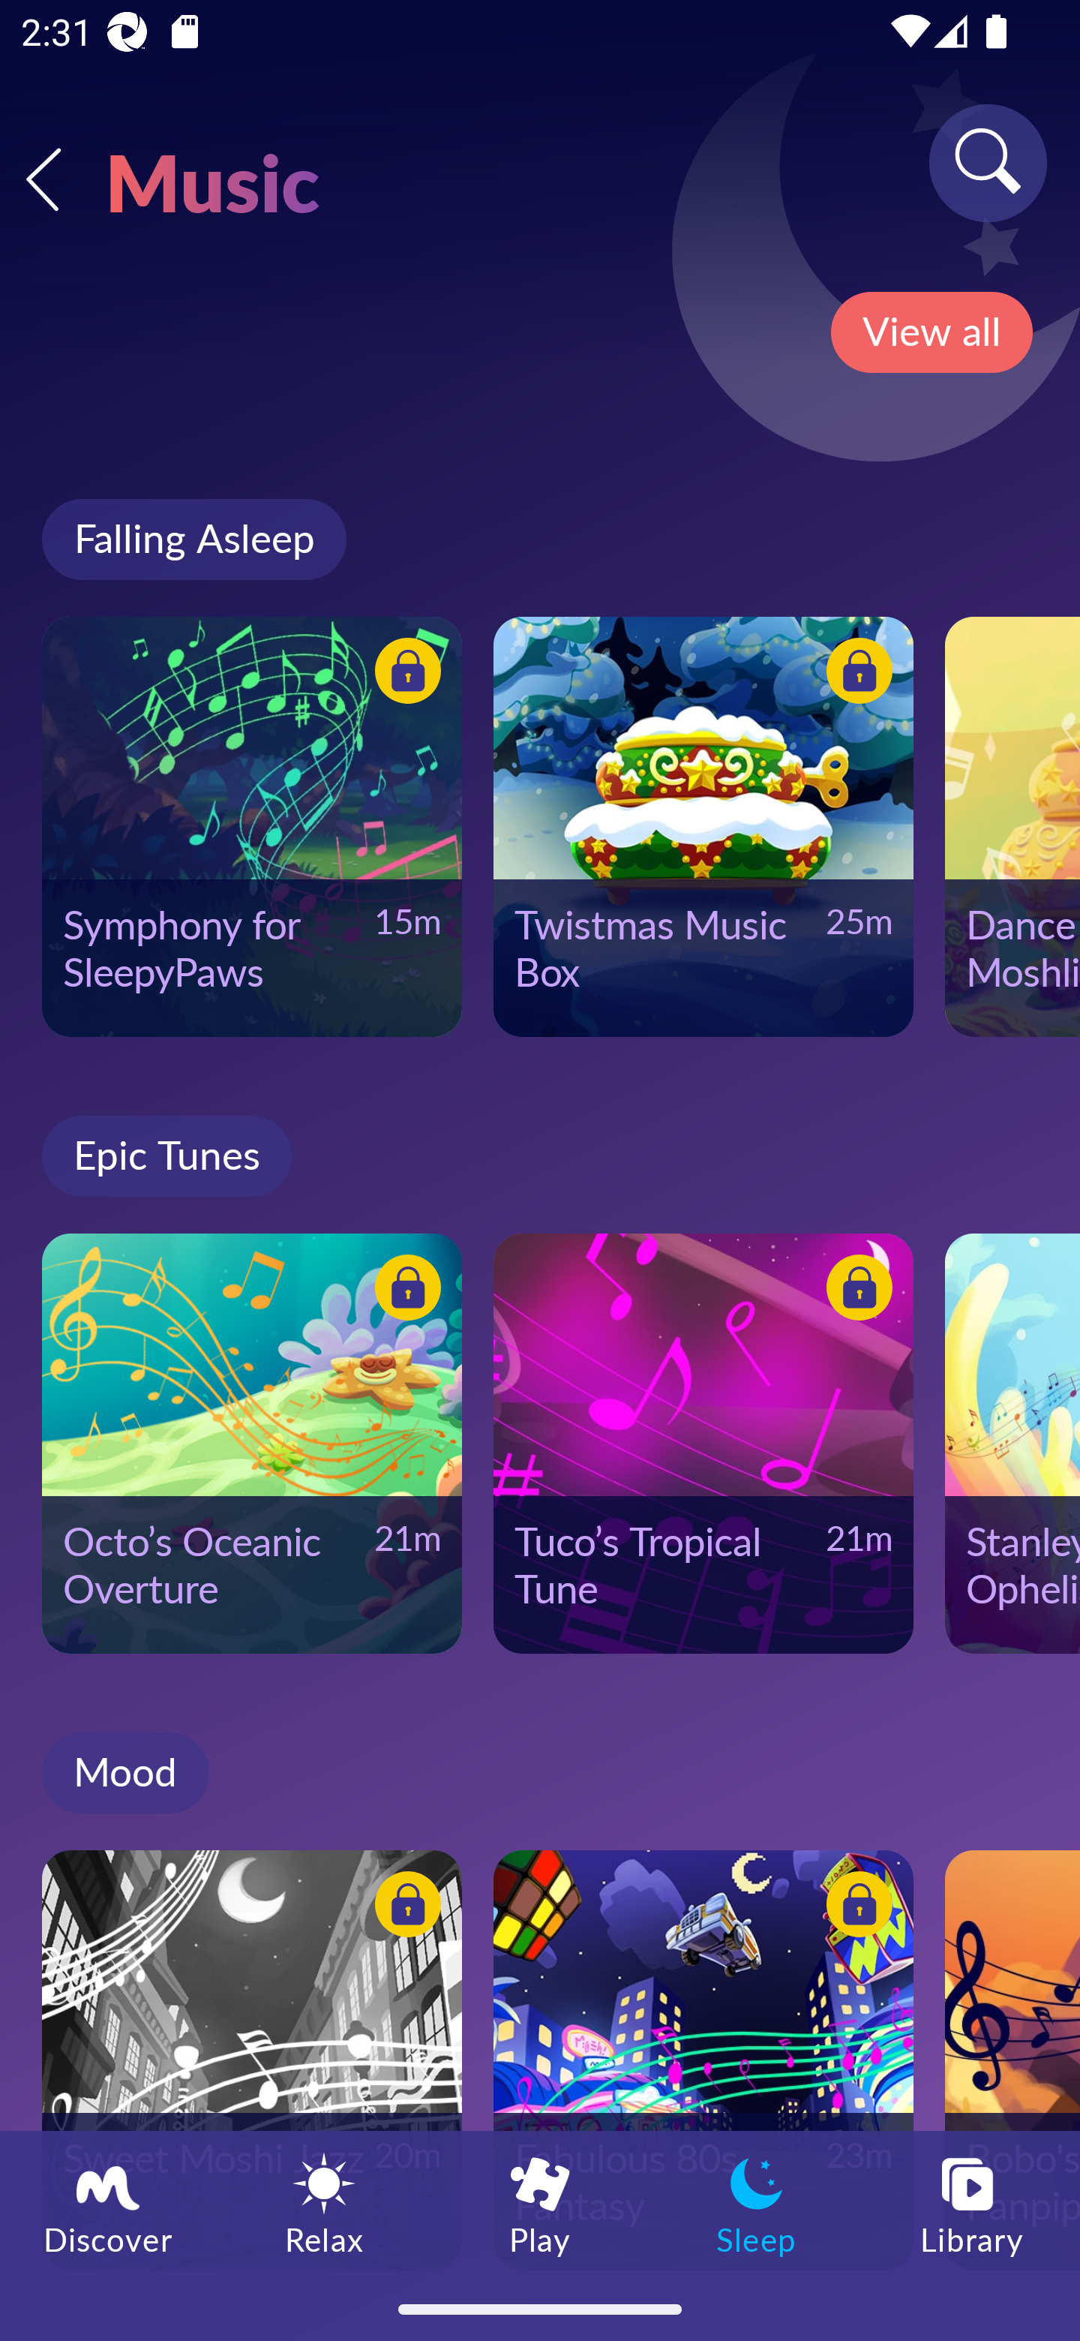 The height and width of the screenshot is (2341, 1080). I want to click on Featured Content Button Sweet Moshi Jazz 20m, so click(252, 2060).